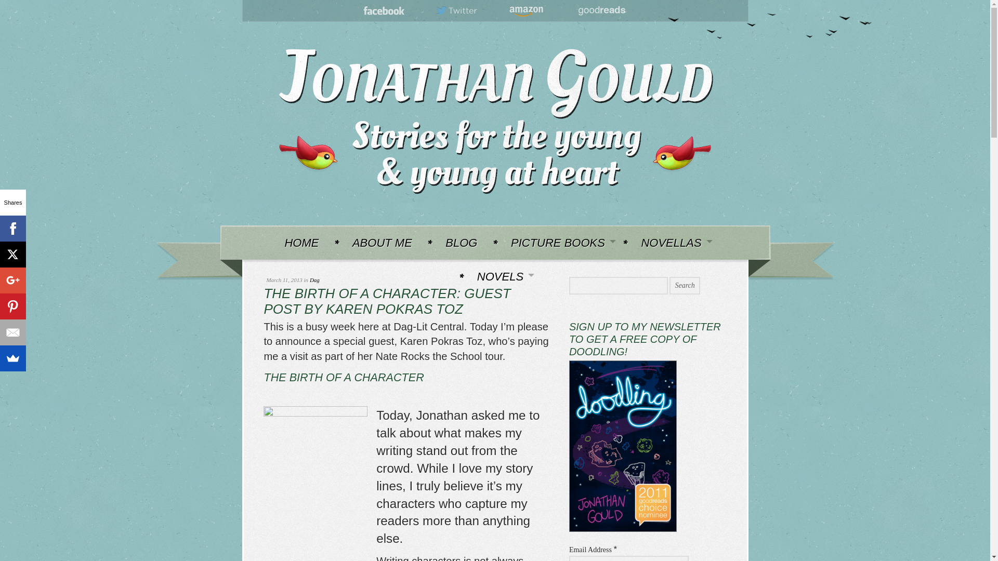 The width and height of the screenshot is (998, 561). Describe the element at coordinates (601, 11) in the screenshot. I see `mixcloud` at that location.